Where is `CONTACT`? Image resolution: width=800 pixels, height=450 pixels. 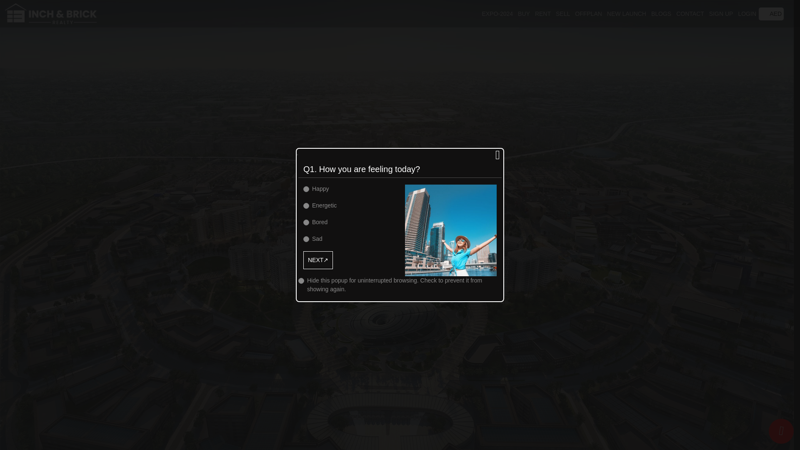
CONTACT is located at coordinates (690, 13).